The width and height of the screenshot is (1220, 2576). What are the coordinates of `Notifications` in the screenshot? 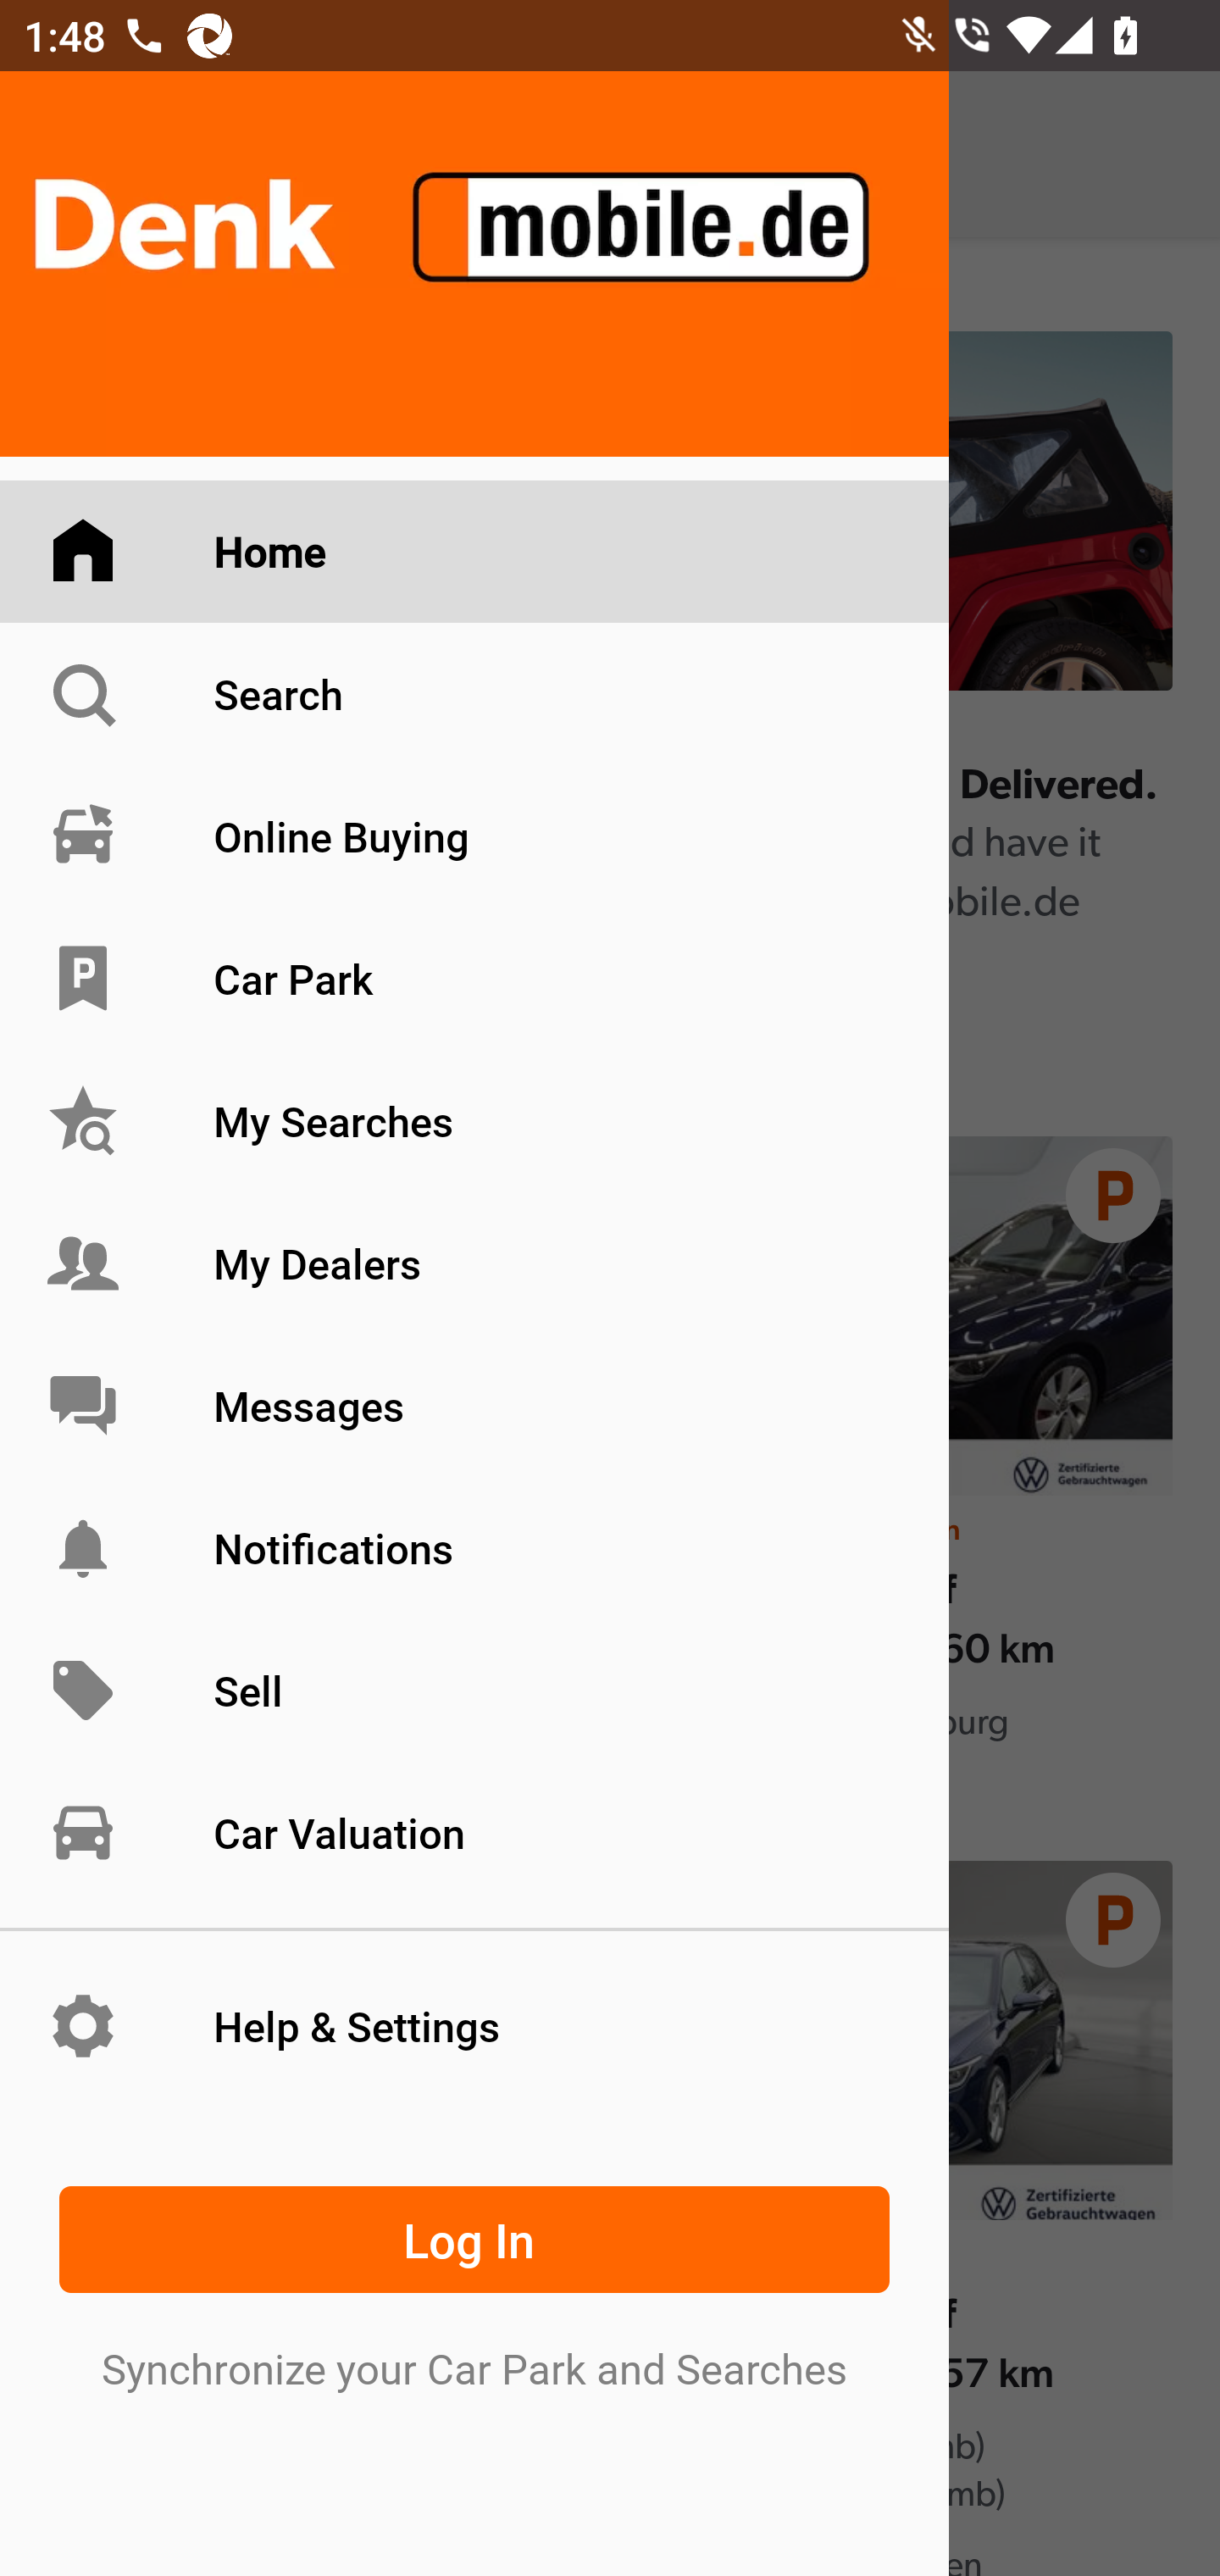 It's located at (474, 1547).